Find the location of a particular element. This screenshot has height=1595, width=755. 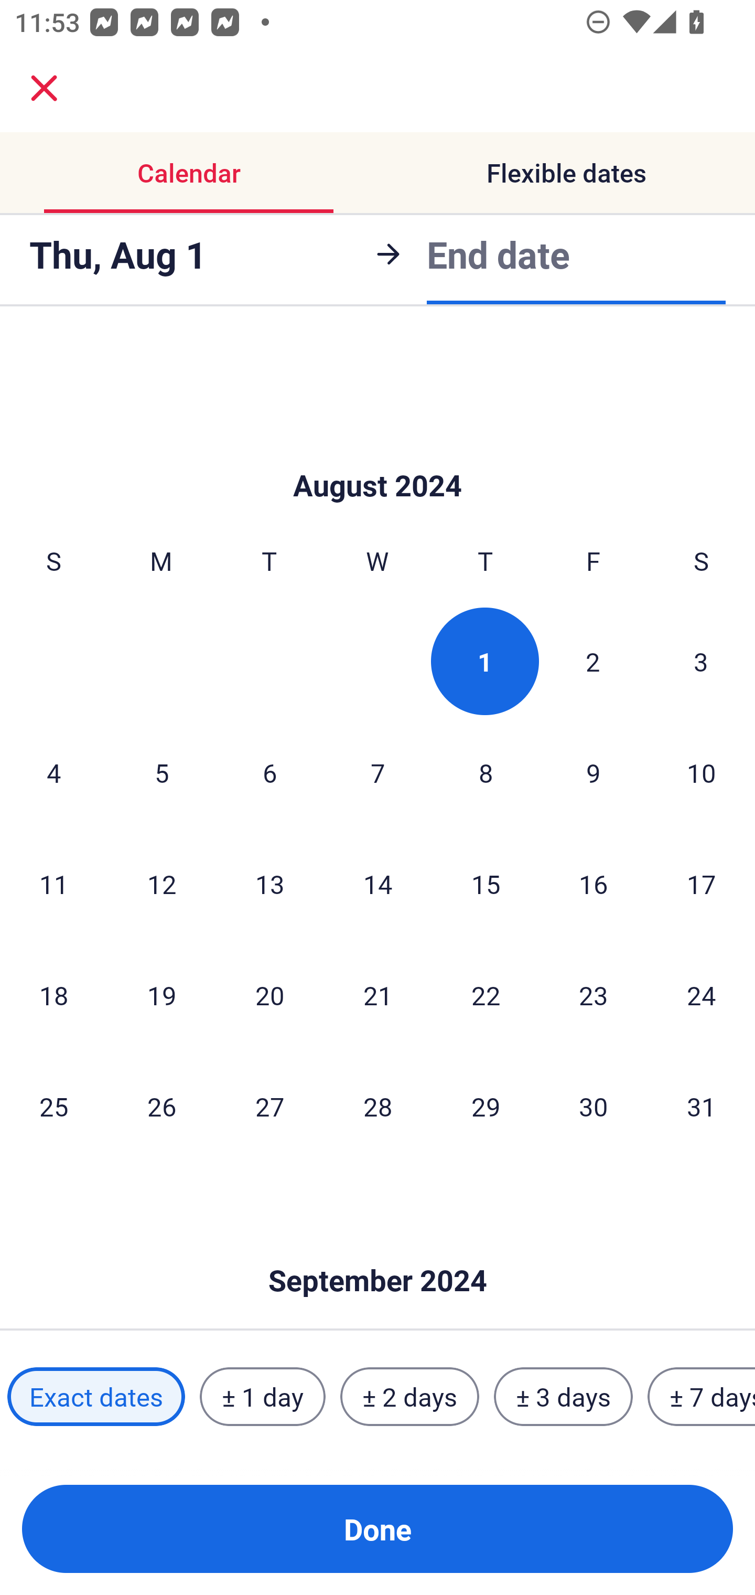

14 Wednesday, August 14, 2024 is located at coordinates (377, 884).